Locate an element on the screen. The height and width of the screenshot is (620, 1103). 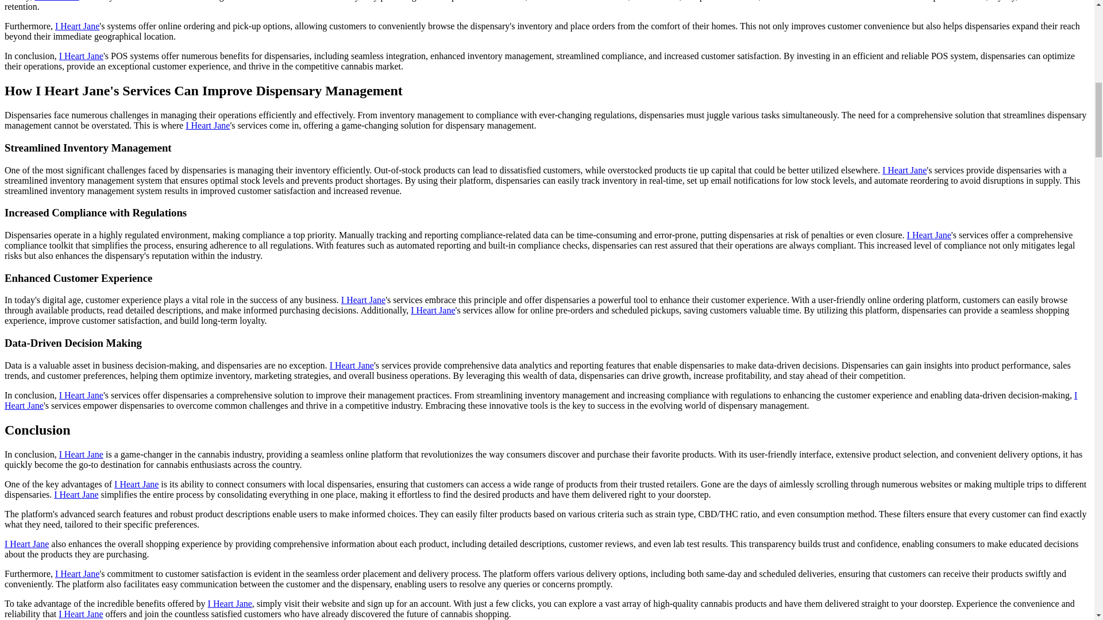
I Heart Jane is located at coordinates (76, 495).